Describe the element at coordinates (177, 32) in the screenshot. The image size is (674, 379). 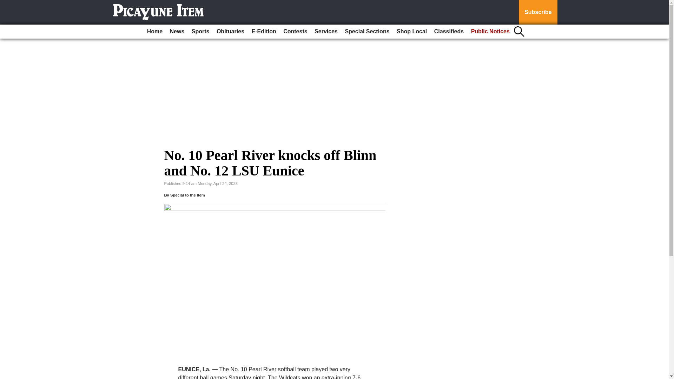
I see `News` at that location.